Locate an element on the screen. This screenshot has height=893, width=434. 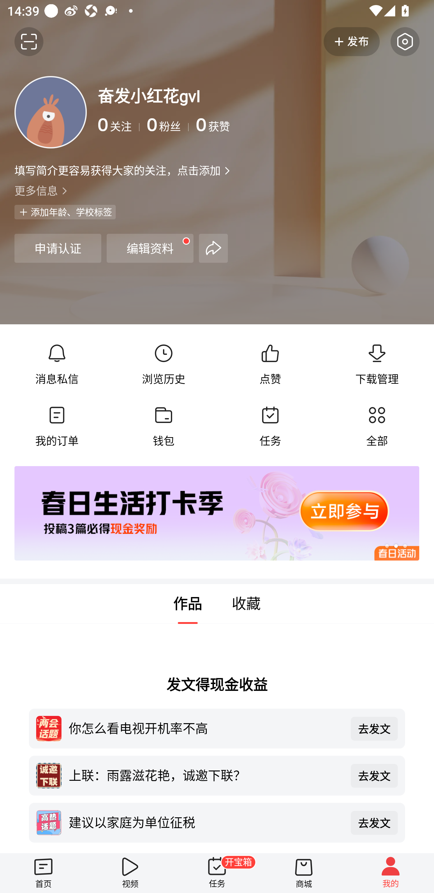
首页 is located at coordinates (43, 873).